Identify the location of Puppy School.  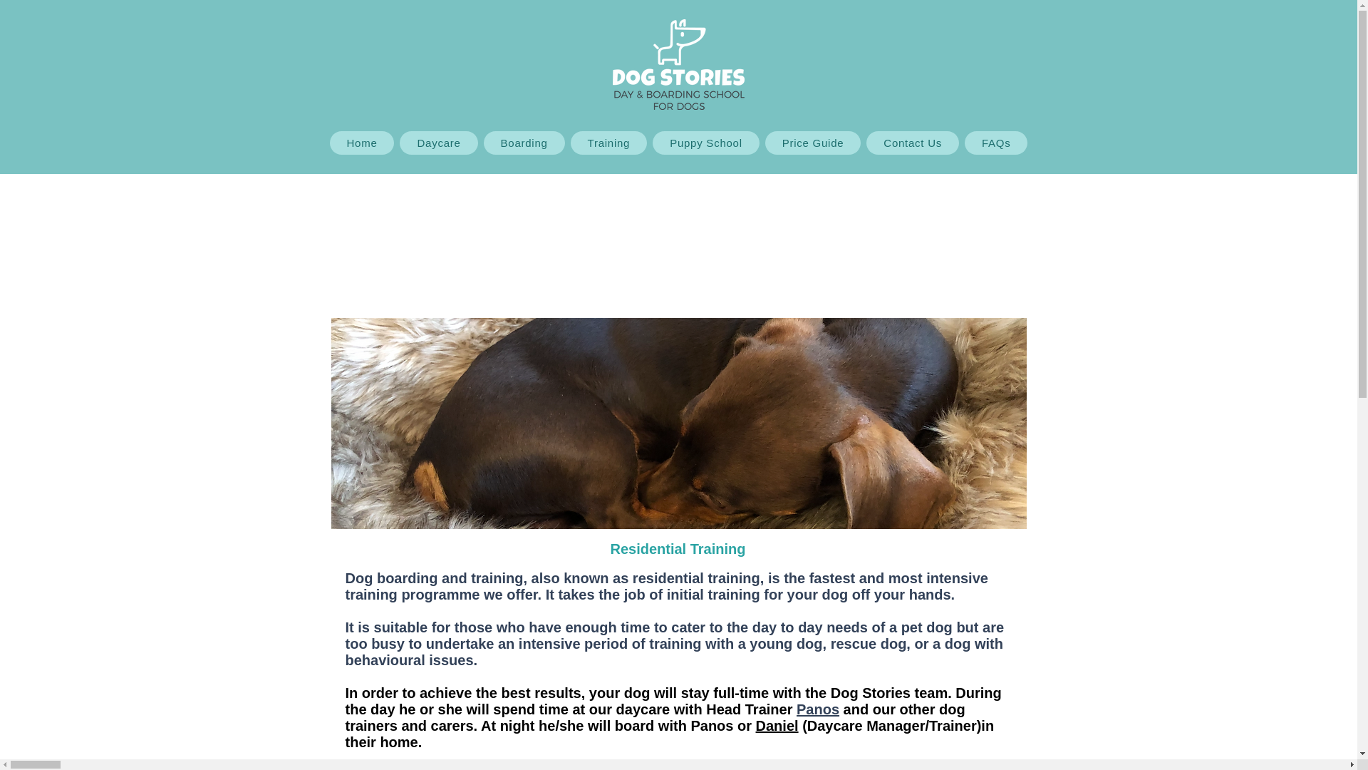
(705, 143).